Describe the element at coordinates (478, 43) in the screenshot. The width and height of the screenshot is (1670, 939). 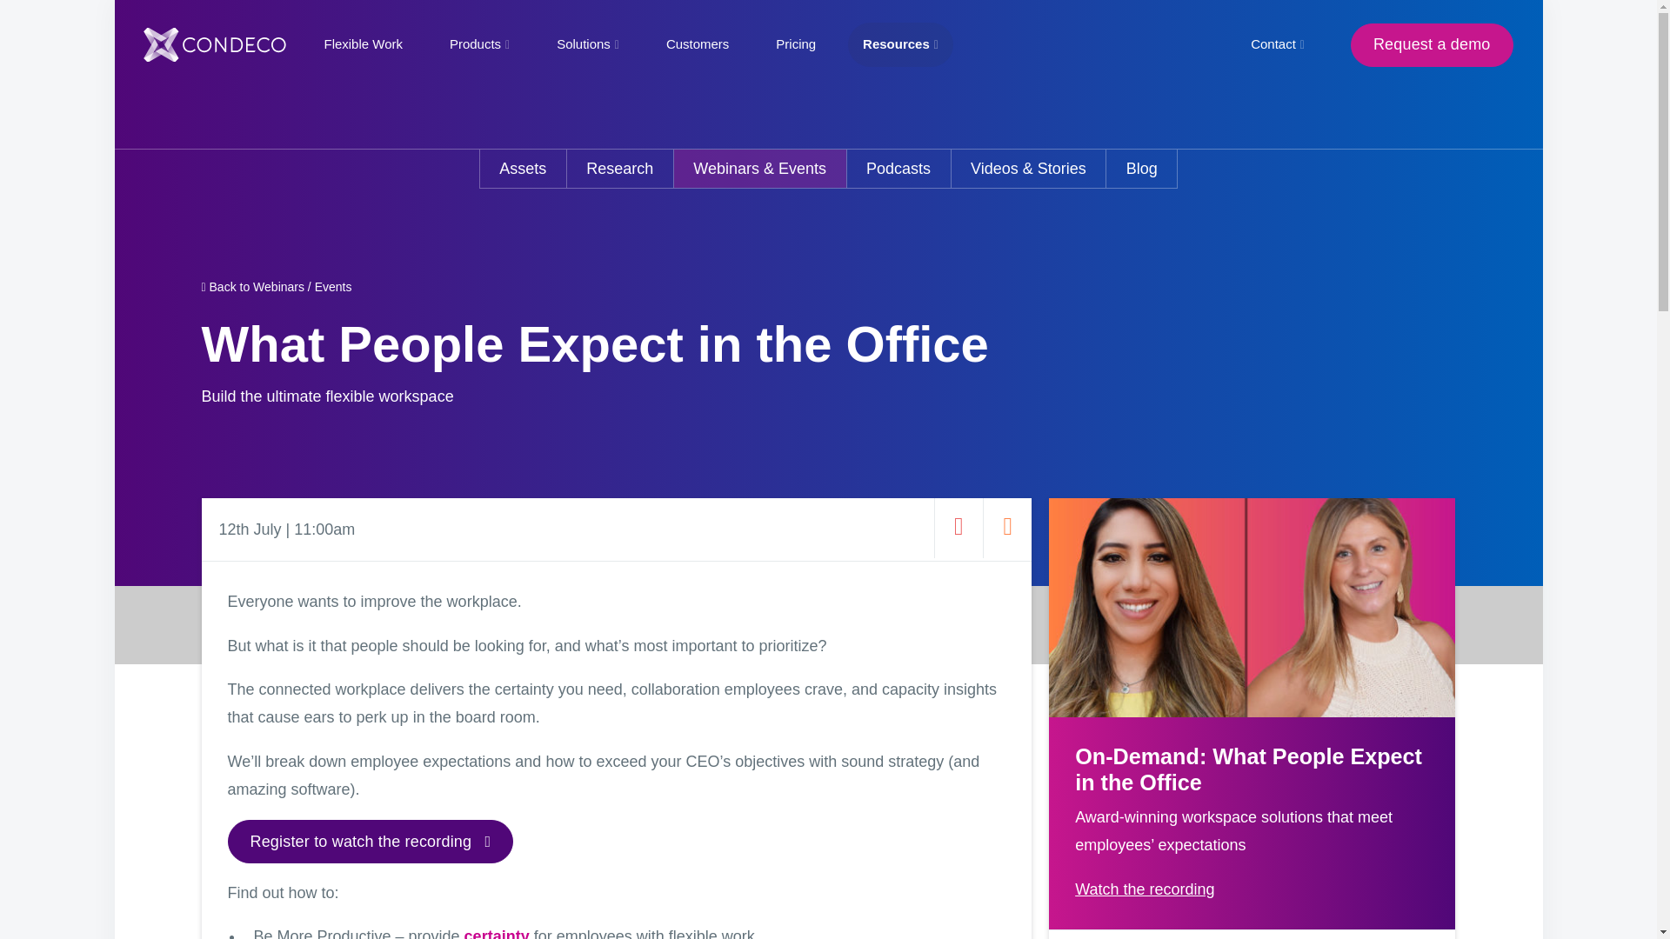
I see `Products` at that location.